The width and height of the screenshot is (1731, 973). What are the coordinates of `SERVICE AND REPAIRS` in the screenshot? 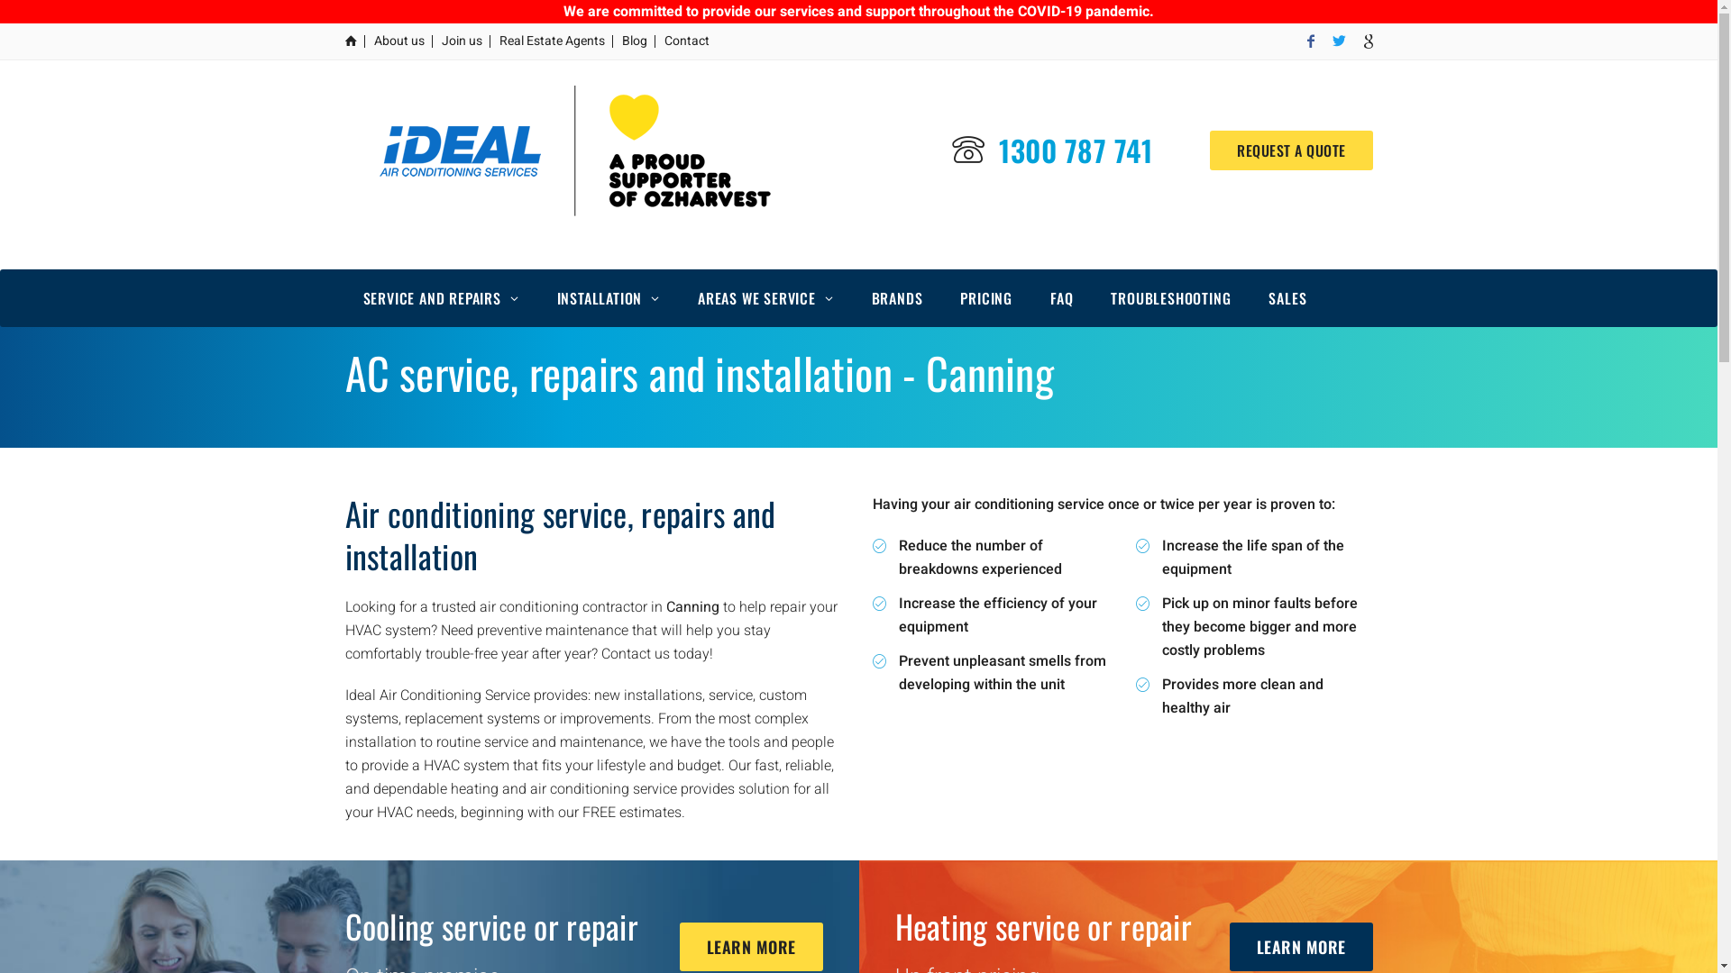 It's located at (440, 298).